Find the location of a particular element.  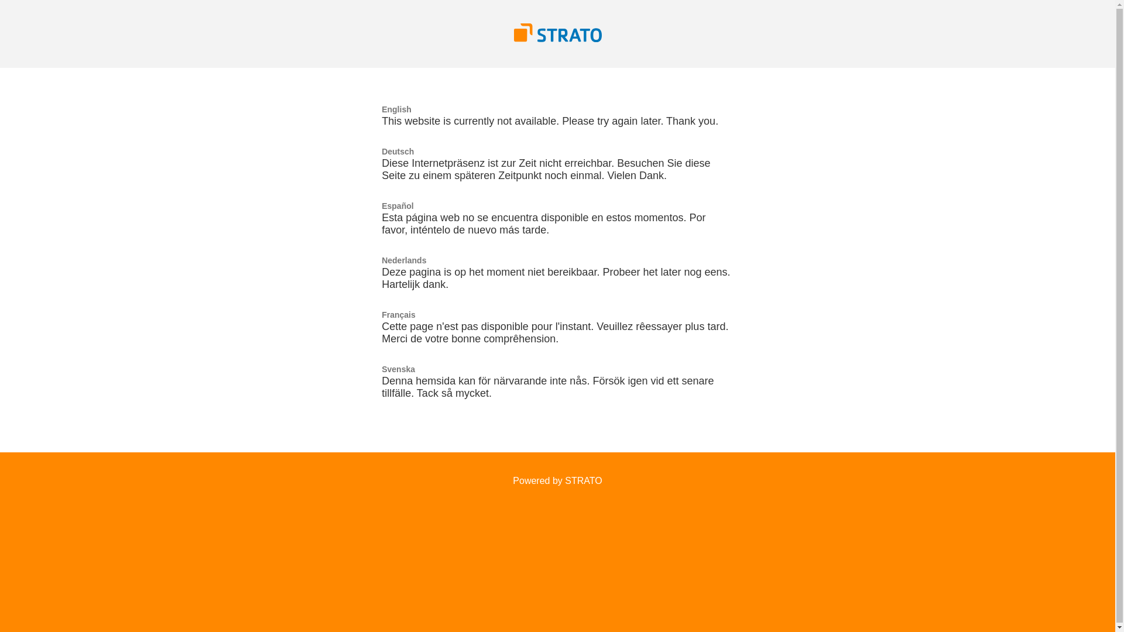

Powered by STRATO is located at coordinates (557, 481).